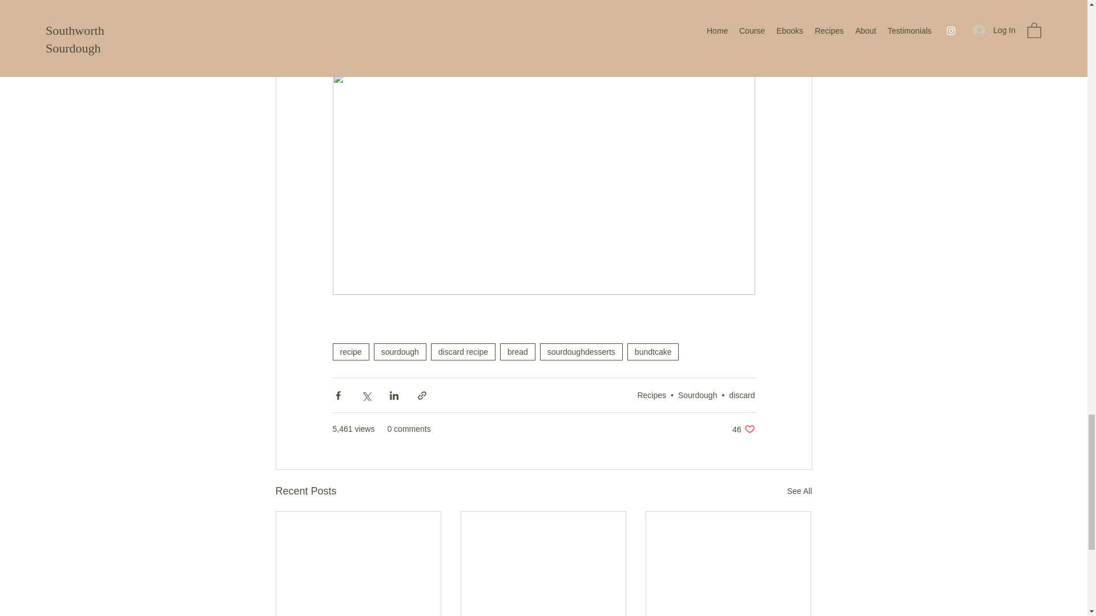 This screenshot has height=616, width=1096. What do you see at coordinates (653, 351) in the screenshot?
I see `bundtcake` at bounding box center [653, 351].